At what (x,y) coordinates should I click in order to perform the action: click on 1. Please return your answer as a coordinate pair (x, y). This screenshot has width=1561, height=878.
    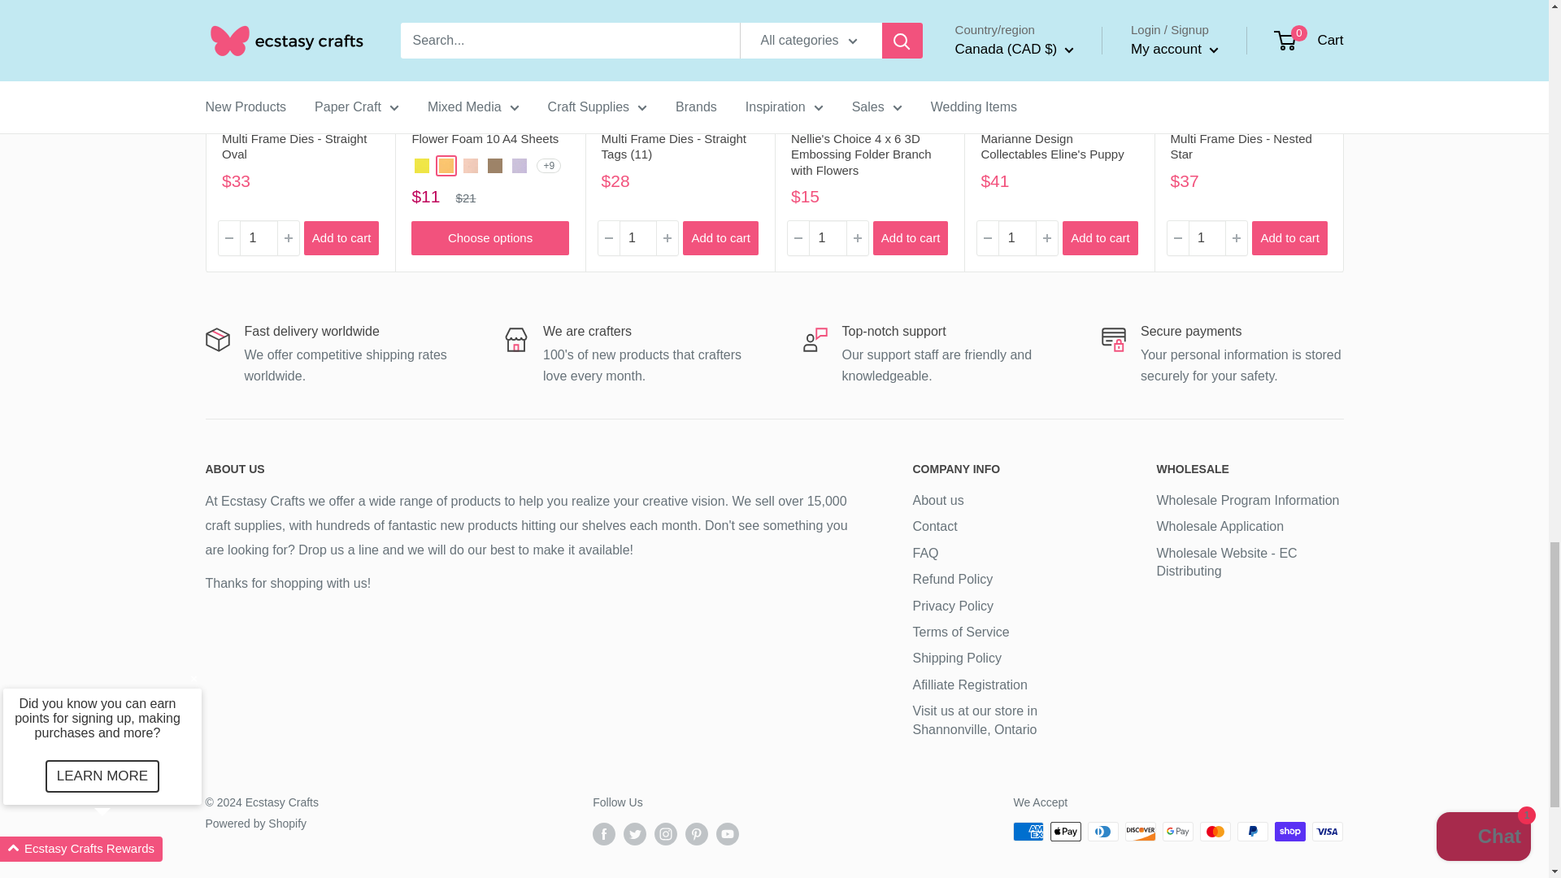
    Looking at the image, I should click on (637, 239).